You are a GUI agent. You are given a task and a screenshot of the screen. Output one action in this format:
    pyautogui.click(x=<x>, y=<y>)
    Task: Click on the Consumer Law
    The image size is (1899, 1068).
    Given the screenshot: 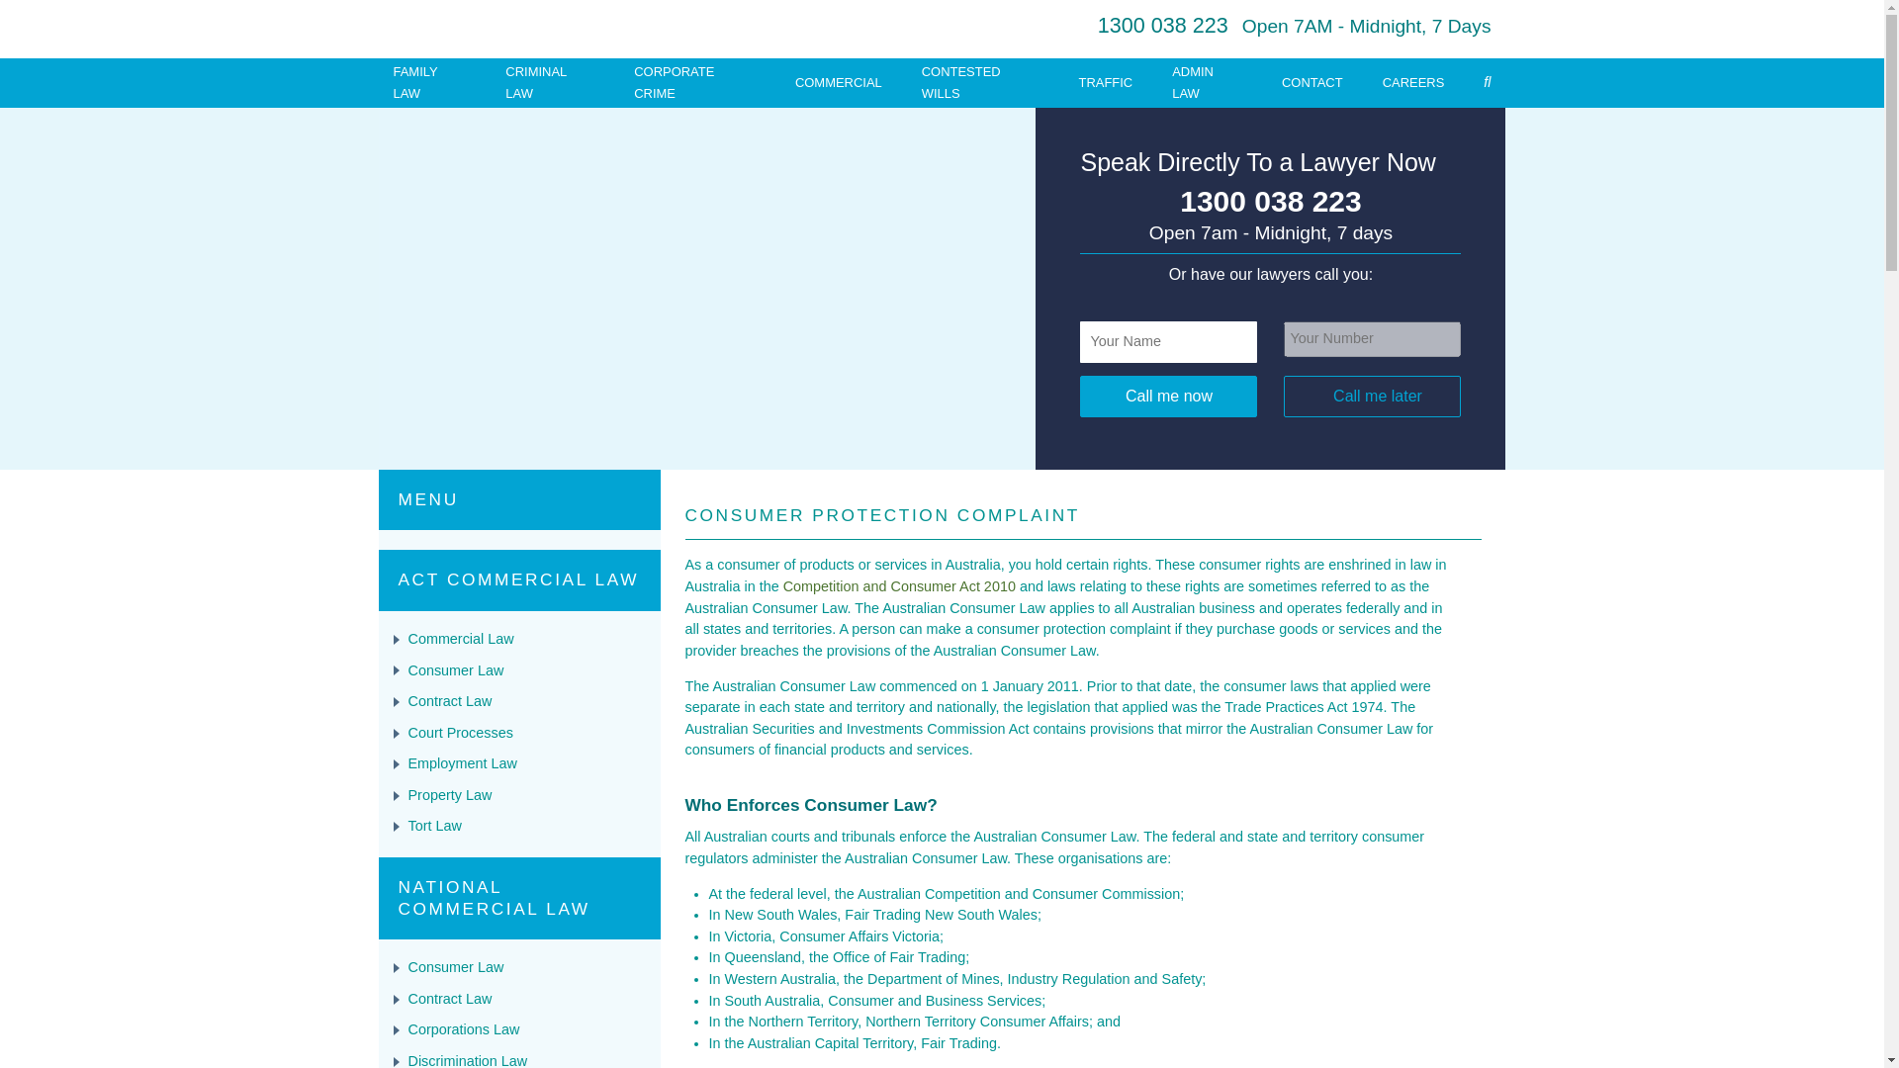 What is the action you would take?
    pyautogui.click(x=455, y=669)
    